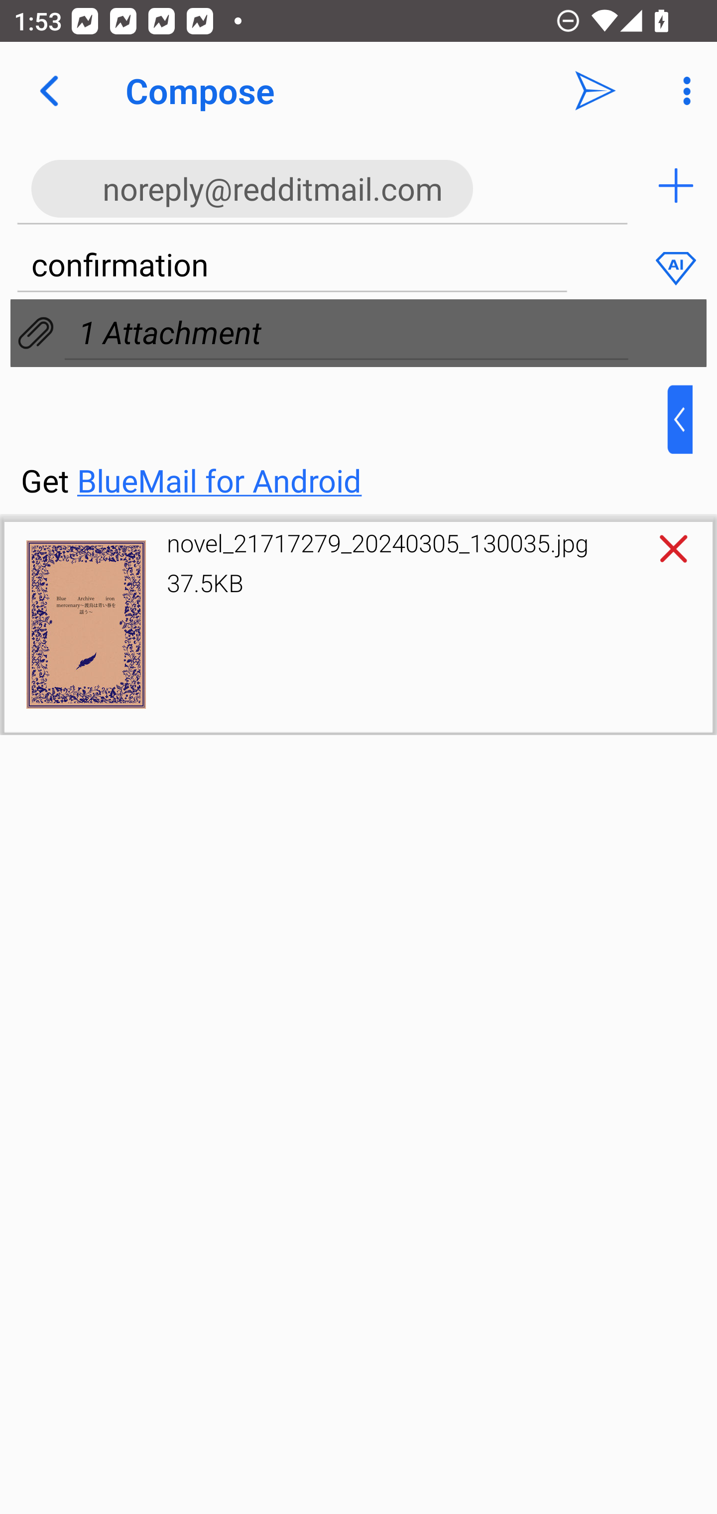 The width and height of the screenshot is (717, 1514). What do you see at coordinates (343, 443) in the screenshot?
I see `

⁣Get BlueMail for Android ​` at bounding box center [343, 443].